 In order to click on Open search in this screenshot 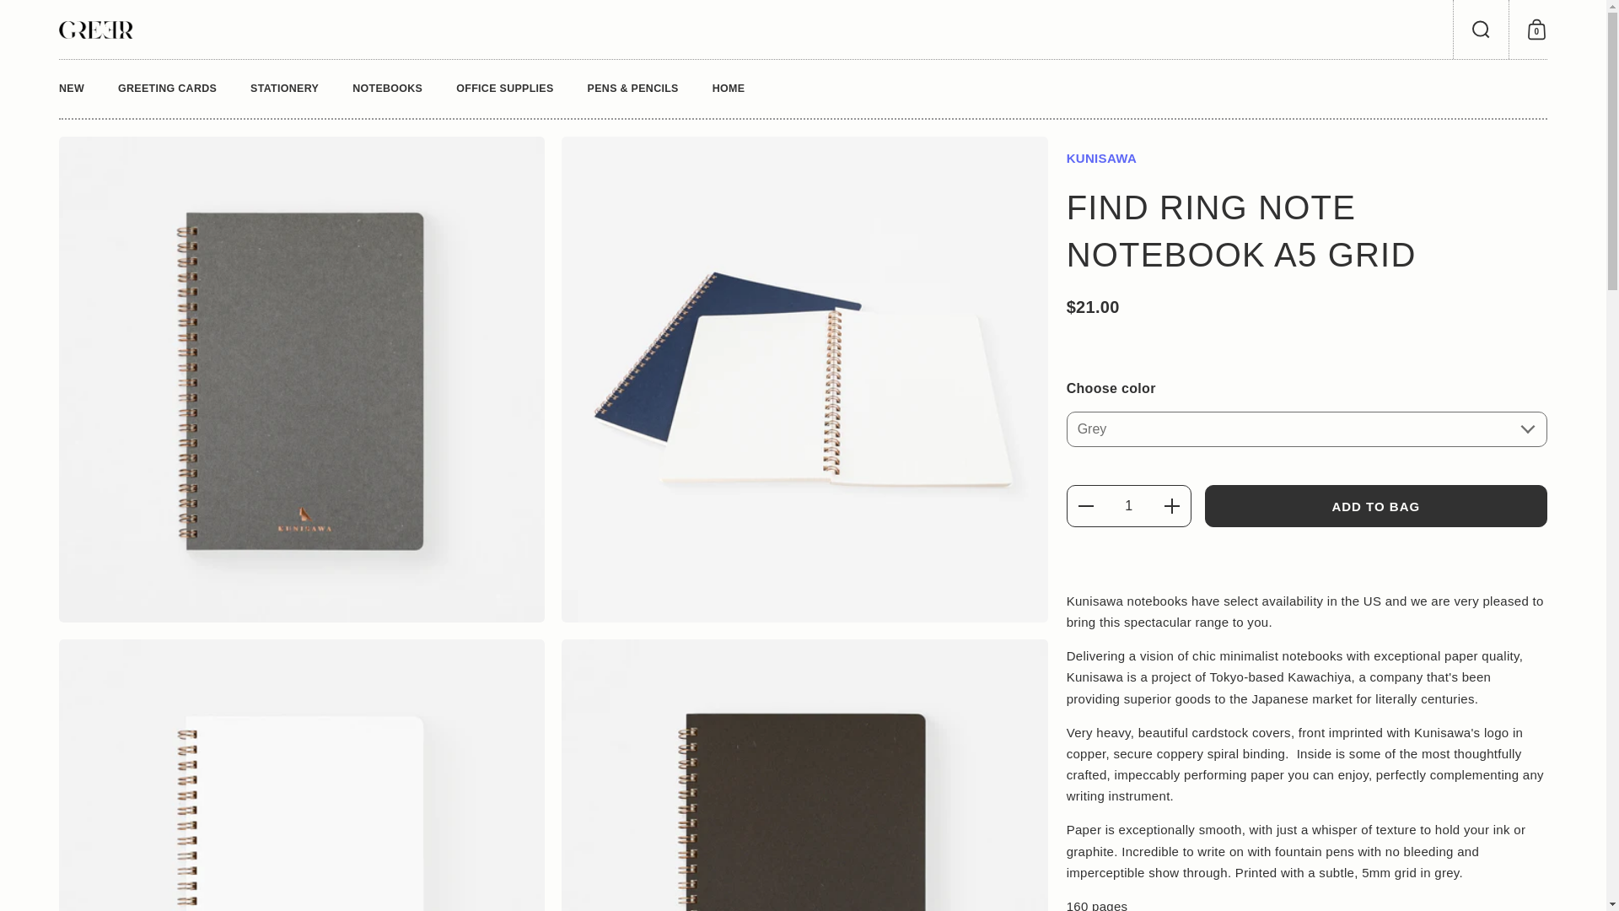, I will do `click(1481, 30)`.